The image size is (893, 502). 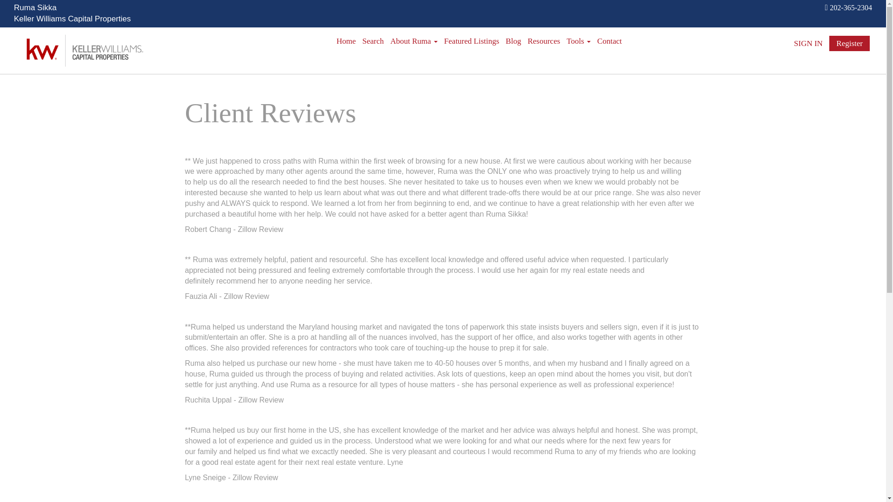 I want to click on Tools, so click(x=579, y=41).